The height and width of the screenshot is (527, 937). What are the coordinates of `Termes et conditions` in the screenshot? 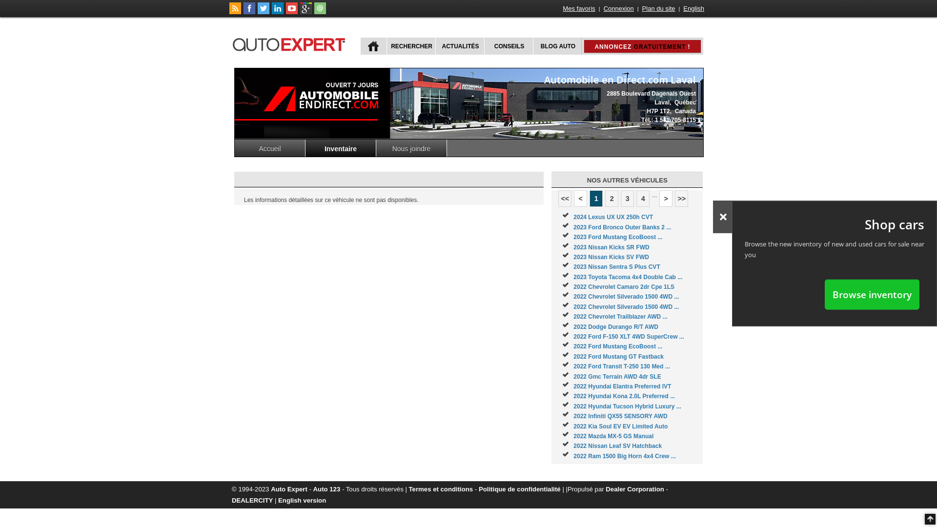 It's located at (441, 489).